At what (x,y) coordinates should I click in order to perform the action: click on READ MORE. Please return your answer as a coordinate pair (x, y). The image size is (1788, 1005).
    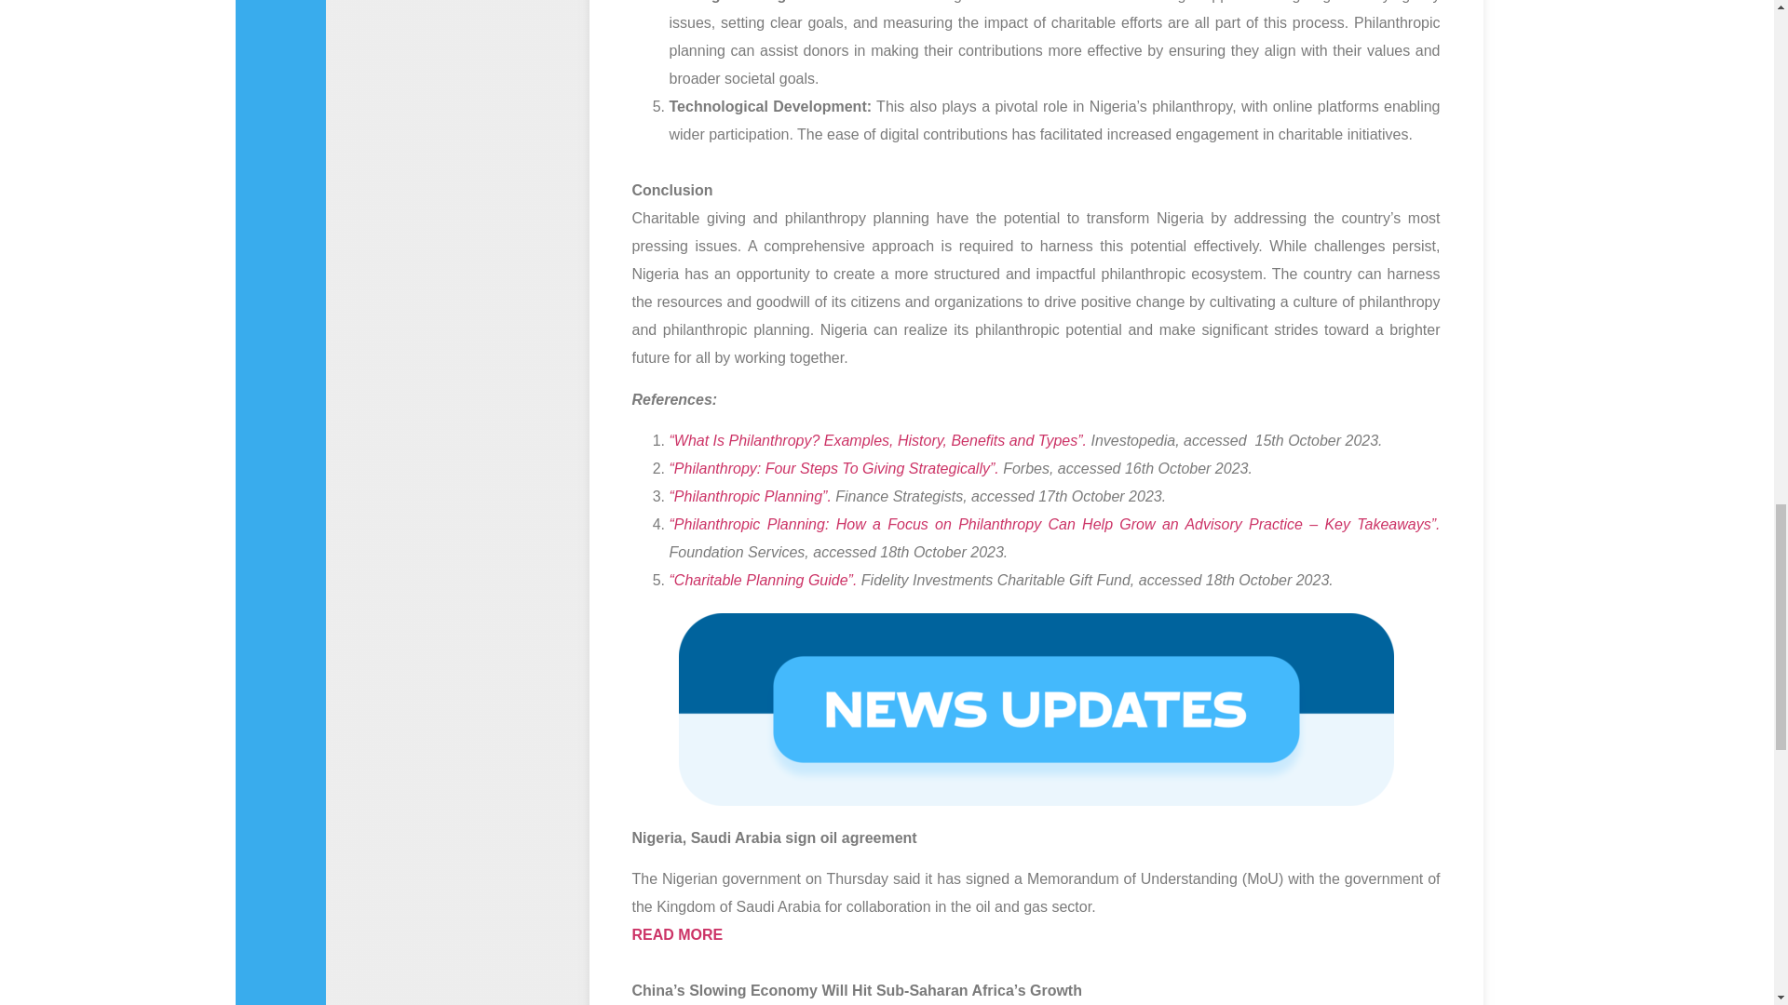
    Looking at the image, I should click on (676, 934).